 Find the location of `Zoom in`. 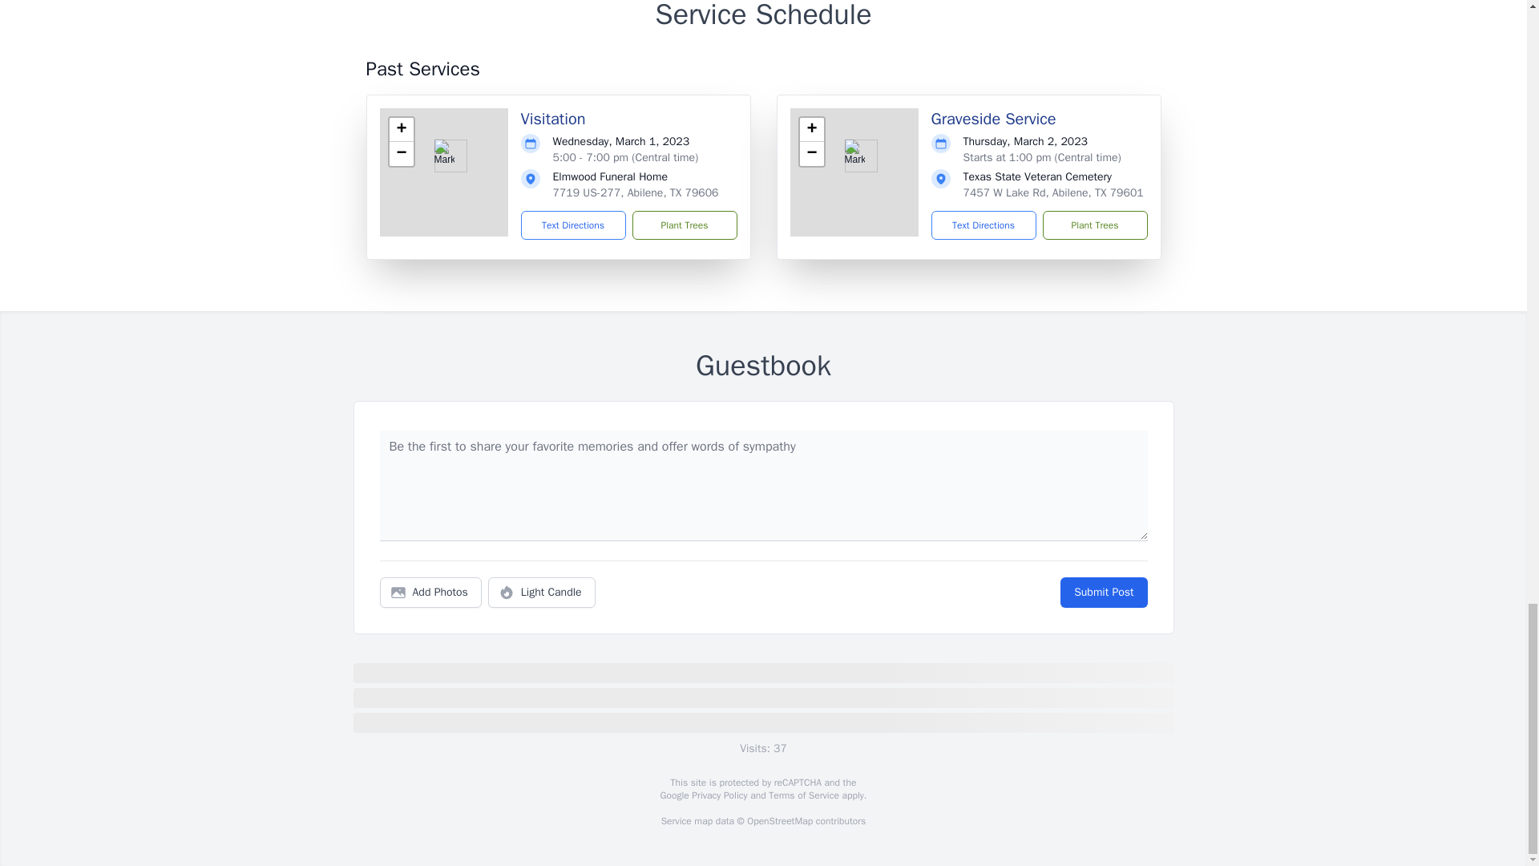

Zoom in is located at coordinates (811, 130).